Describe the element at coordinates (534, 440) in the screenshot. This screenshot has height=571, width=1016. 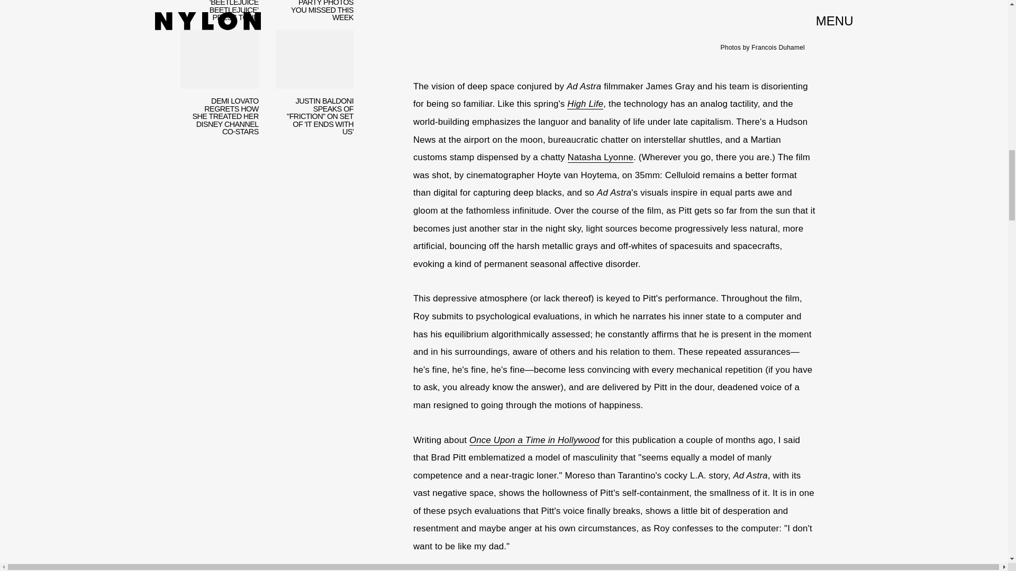
I see `Once Upon a Time in Hollywood` at that location.